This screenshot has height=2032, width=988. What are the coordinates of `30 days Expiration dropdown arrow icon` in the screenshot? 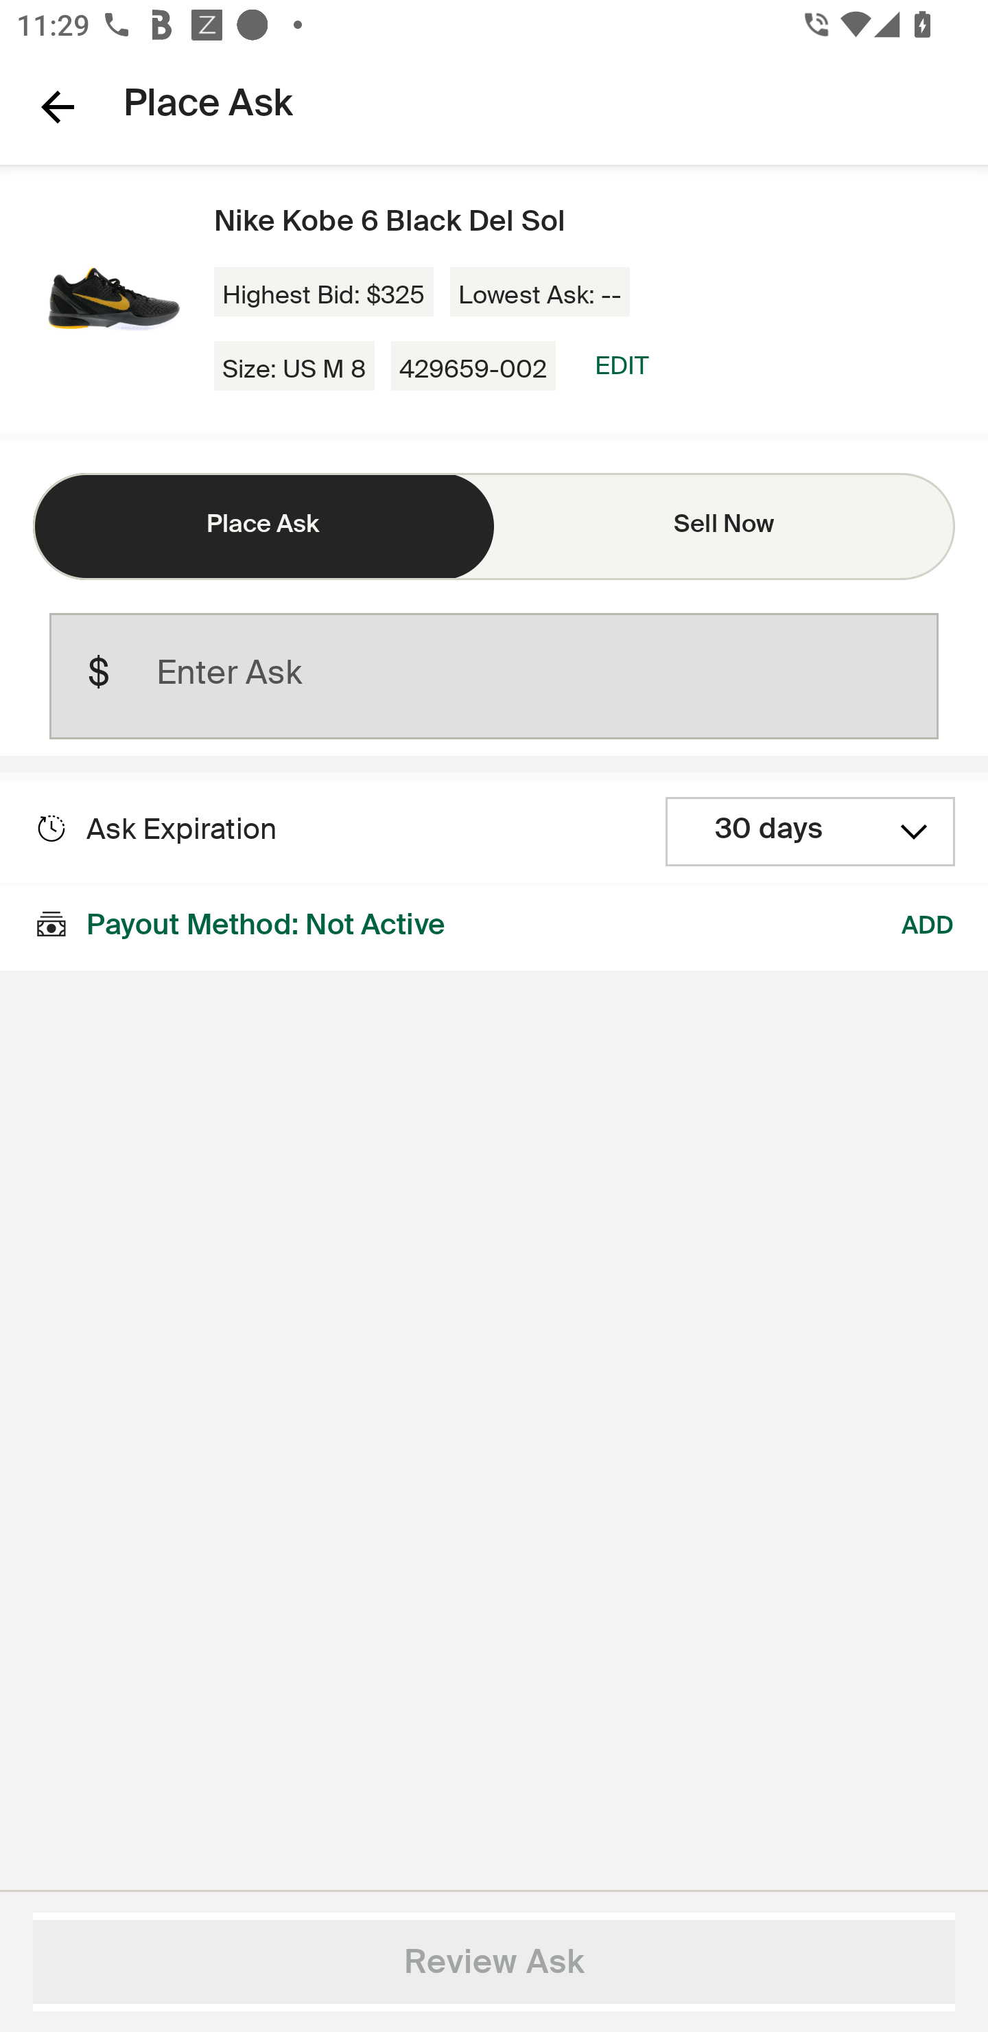 It's located at (810, 832).